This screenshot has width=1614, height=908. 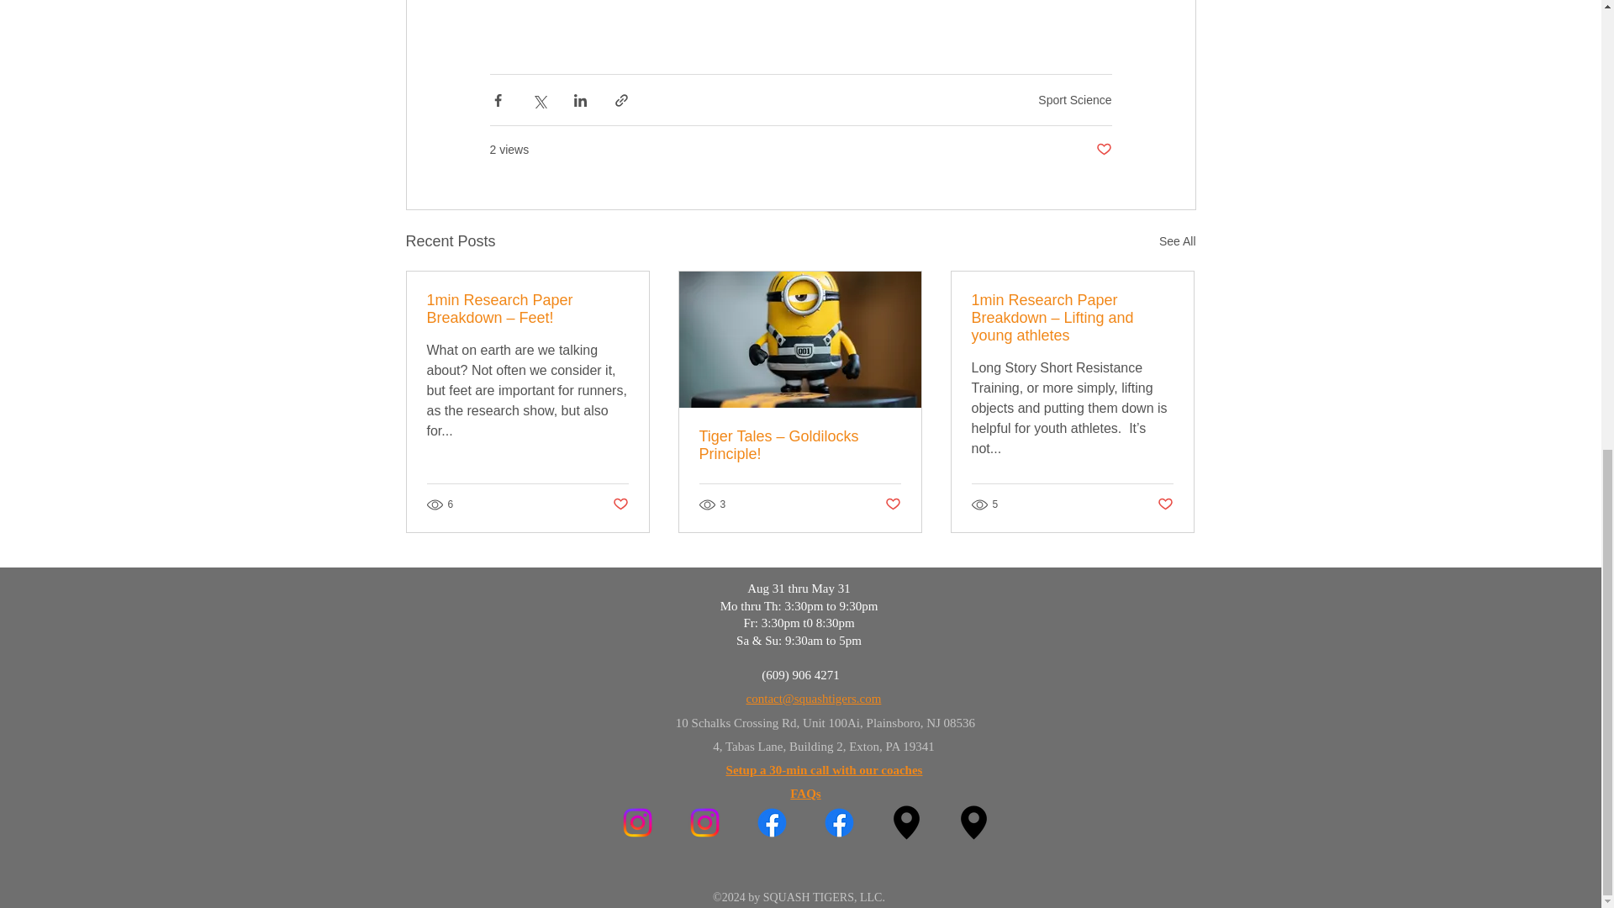 I want to click on Post not marked as liked, so click(x=893, y=504).